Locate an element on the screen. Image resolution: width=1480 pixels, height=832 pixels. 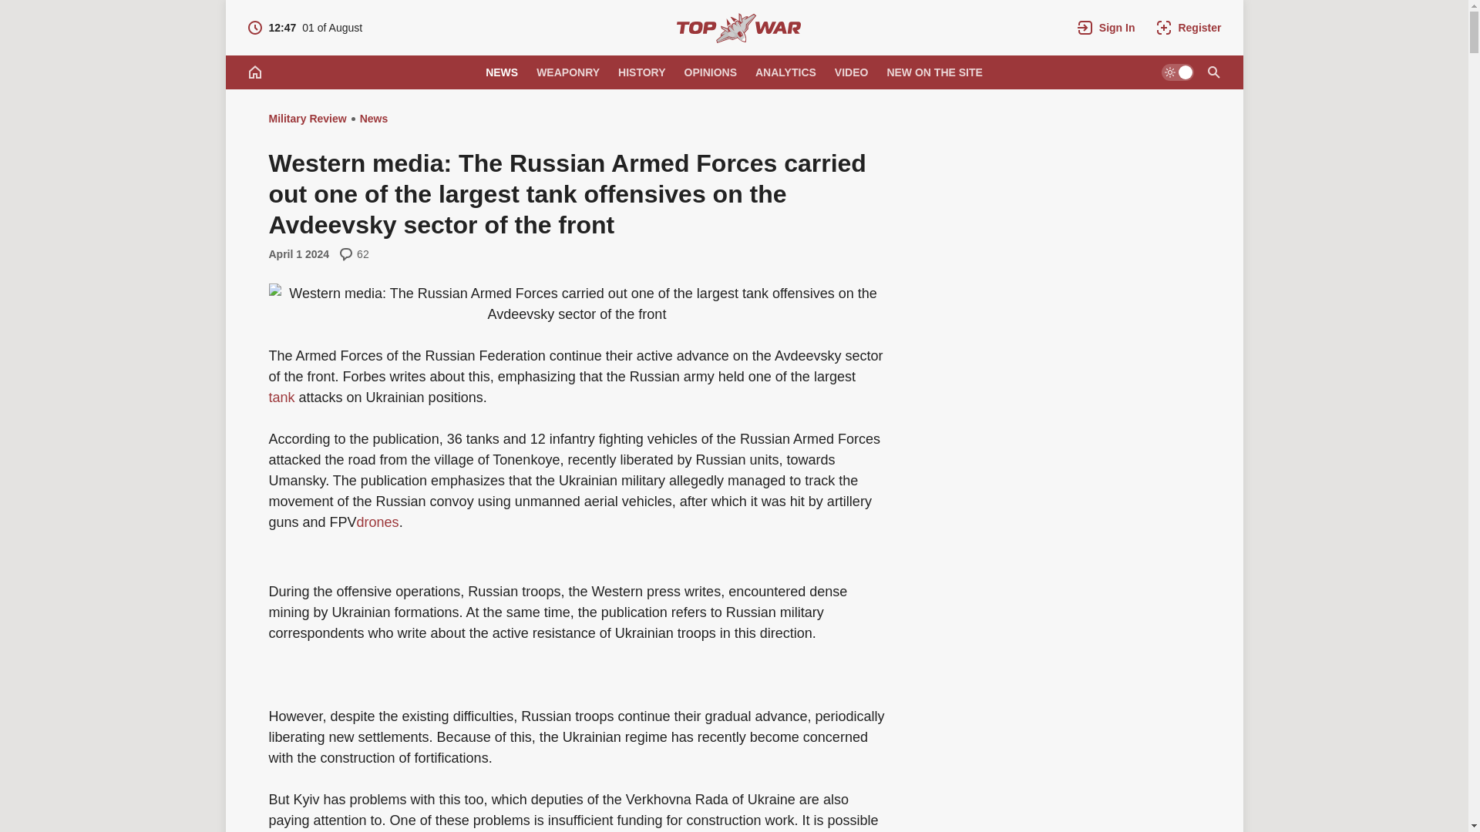
Military Review is located at coordinates (934, 72).